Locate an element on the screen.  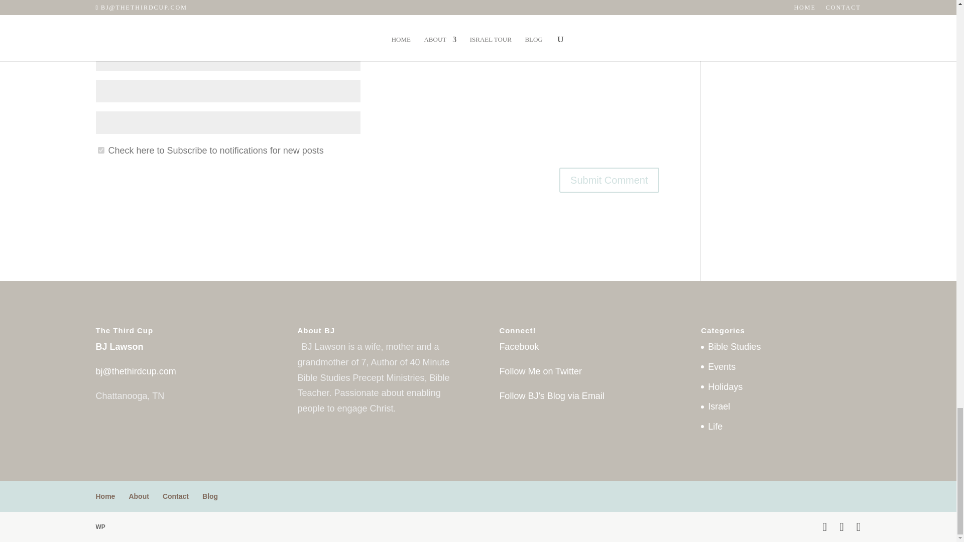
Submit Comment is located at coordinates (609, 180).